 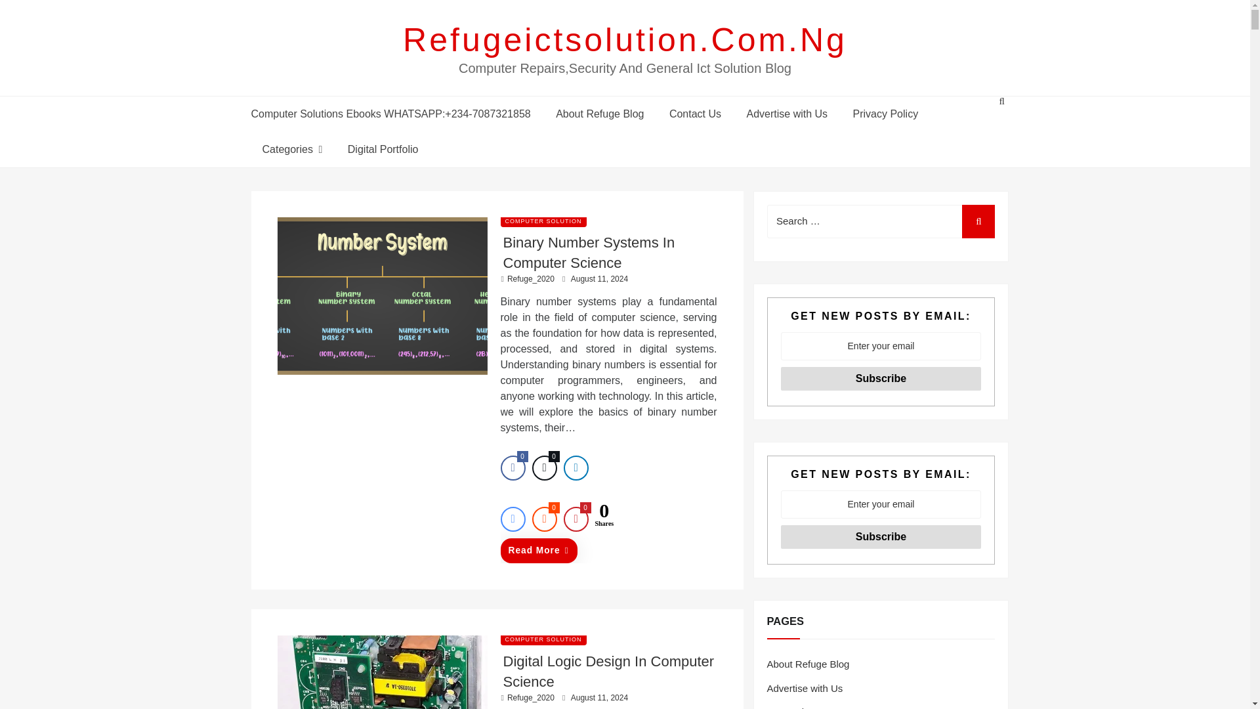 What do you see at coordinates (881, 537) in the screenshot?
I see `Subscribe` at bounding box center [881, 537].